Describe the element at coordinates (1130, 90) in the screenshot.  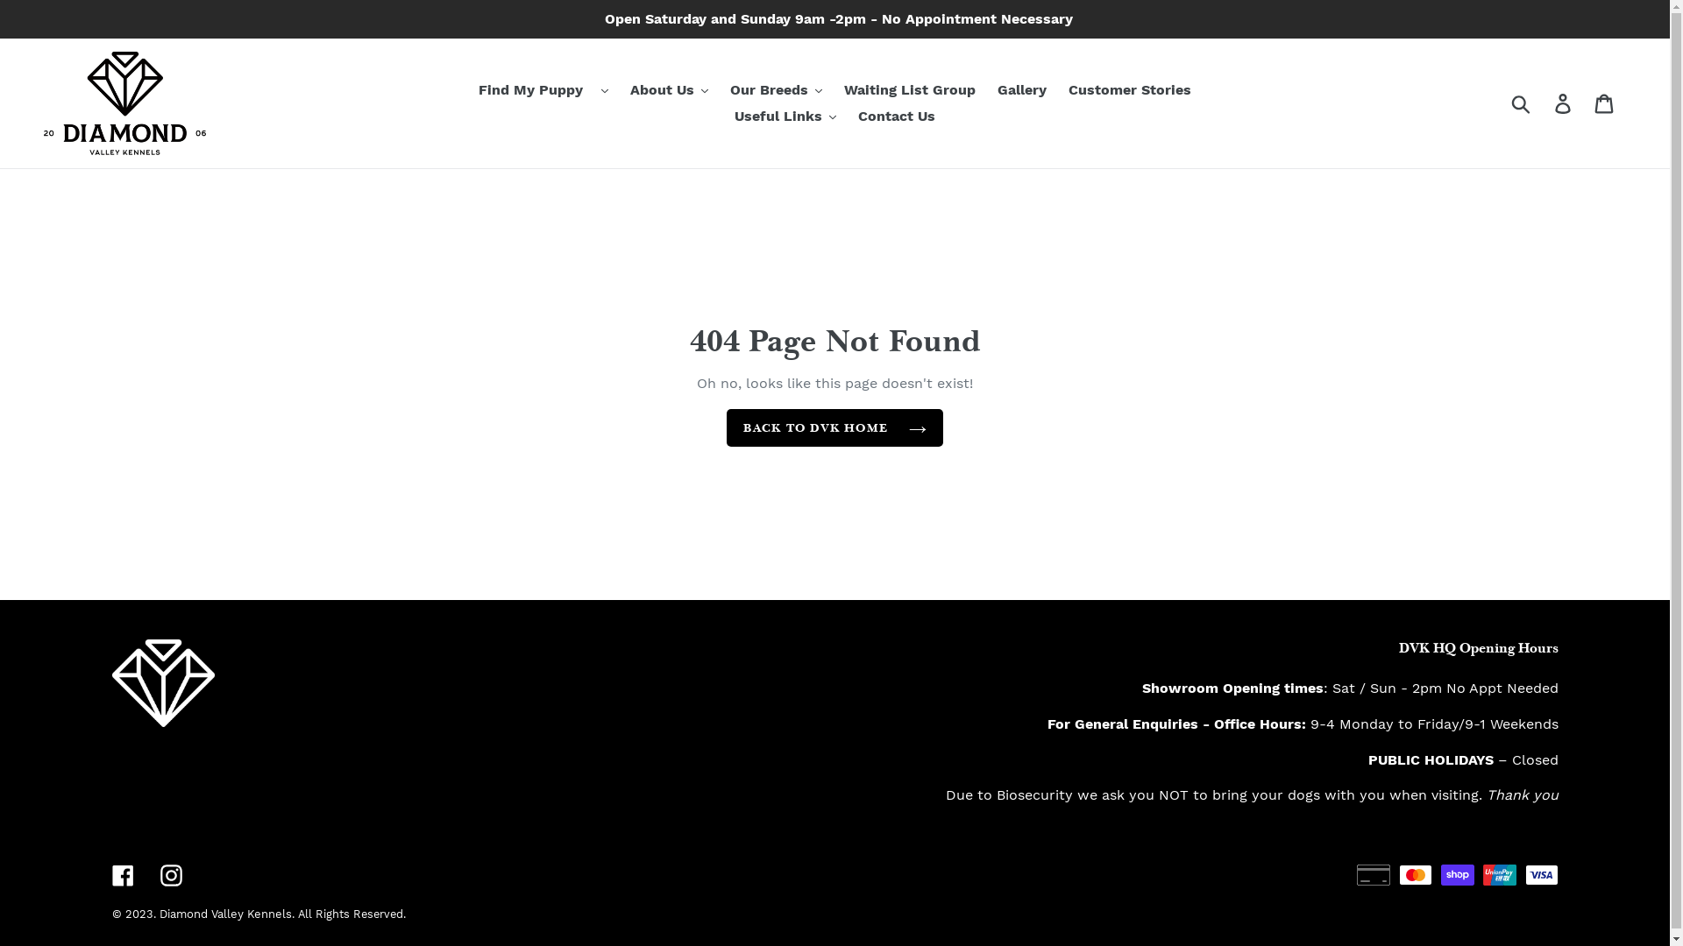
I see `Customer Stories` at that location.